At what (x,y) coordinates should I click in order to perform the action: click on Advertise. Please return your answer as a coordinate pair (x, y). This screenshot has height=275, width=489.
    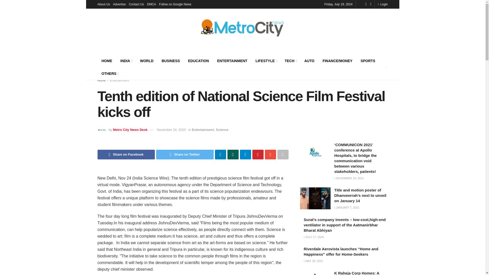
    Looking at the image, I should click on (119, 4).